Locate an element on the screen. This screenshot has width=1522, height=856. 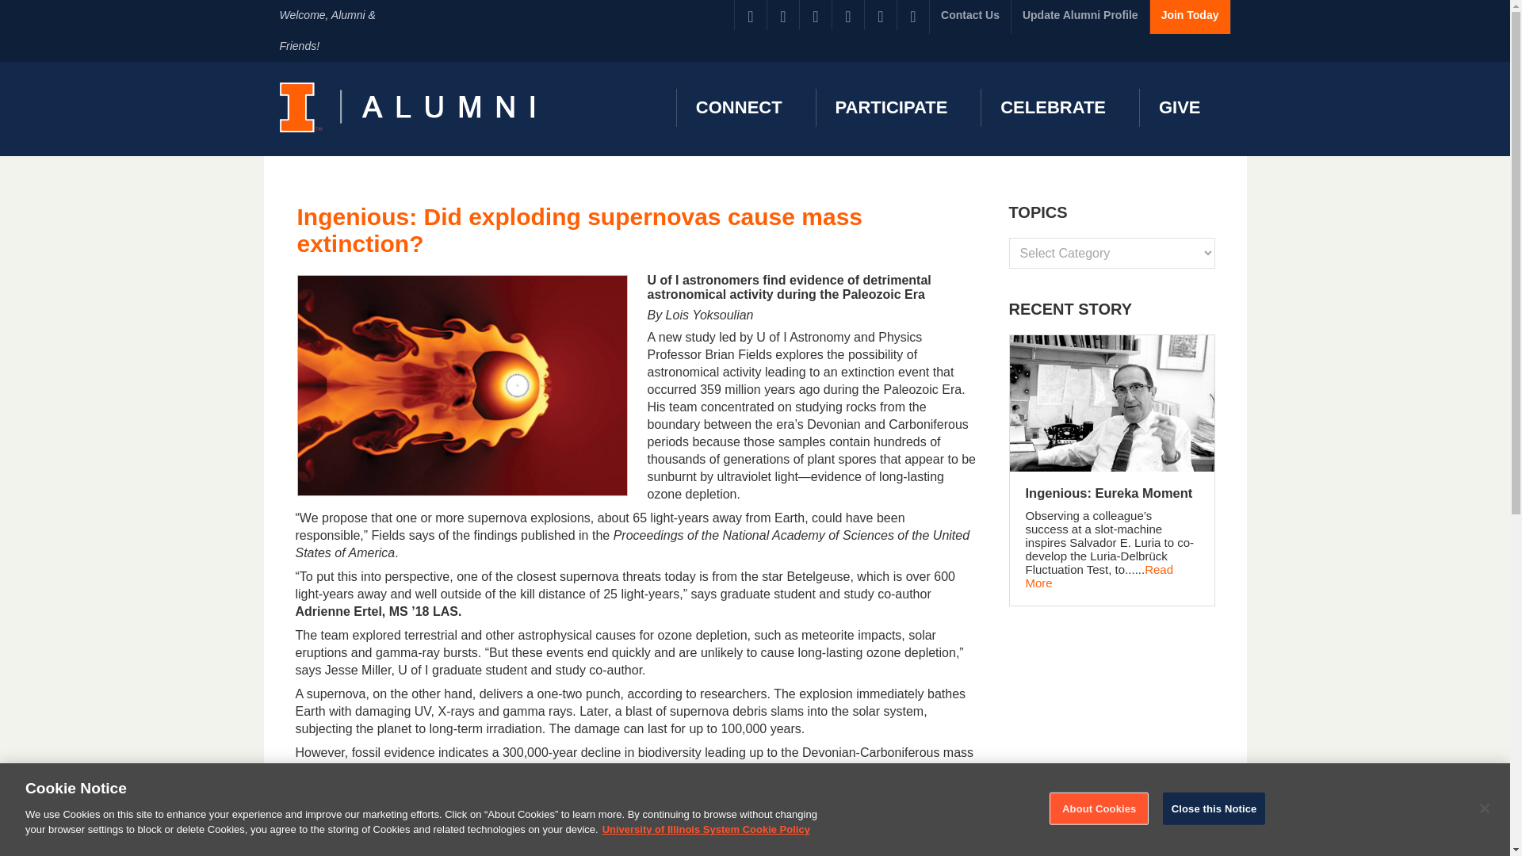
Instagram is located at coordinates (880, 14).